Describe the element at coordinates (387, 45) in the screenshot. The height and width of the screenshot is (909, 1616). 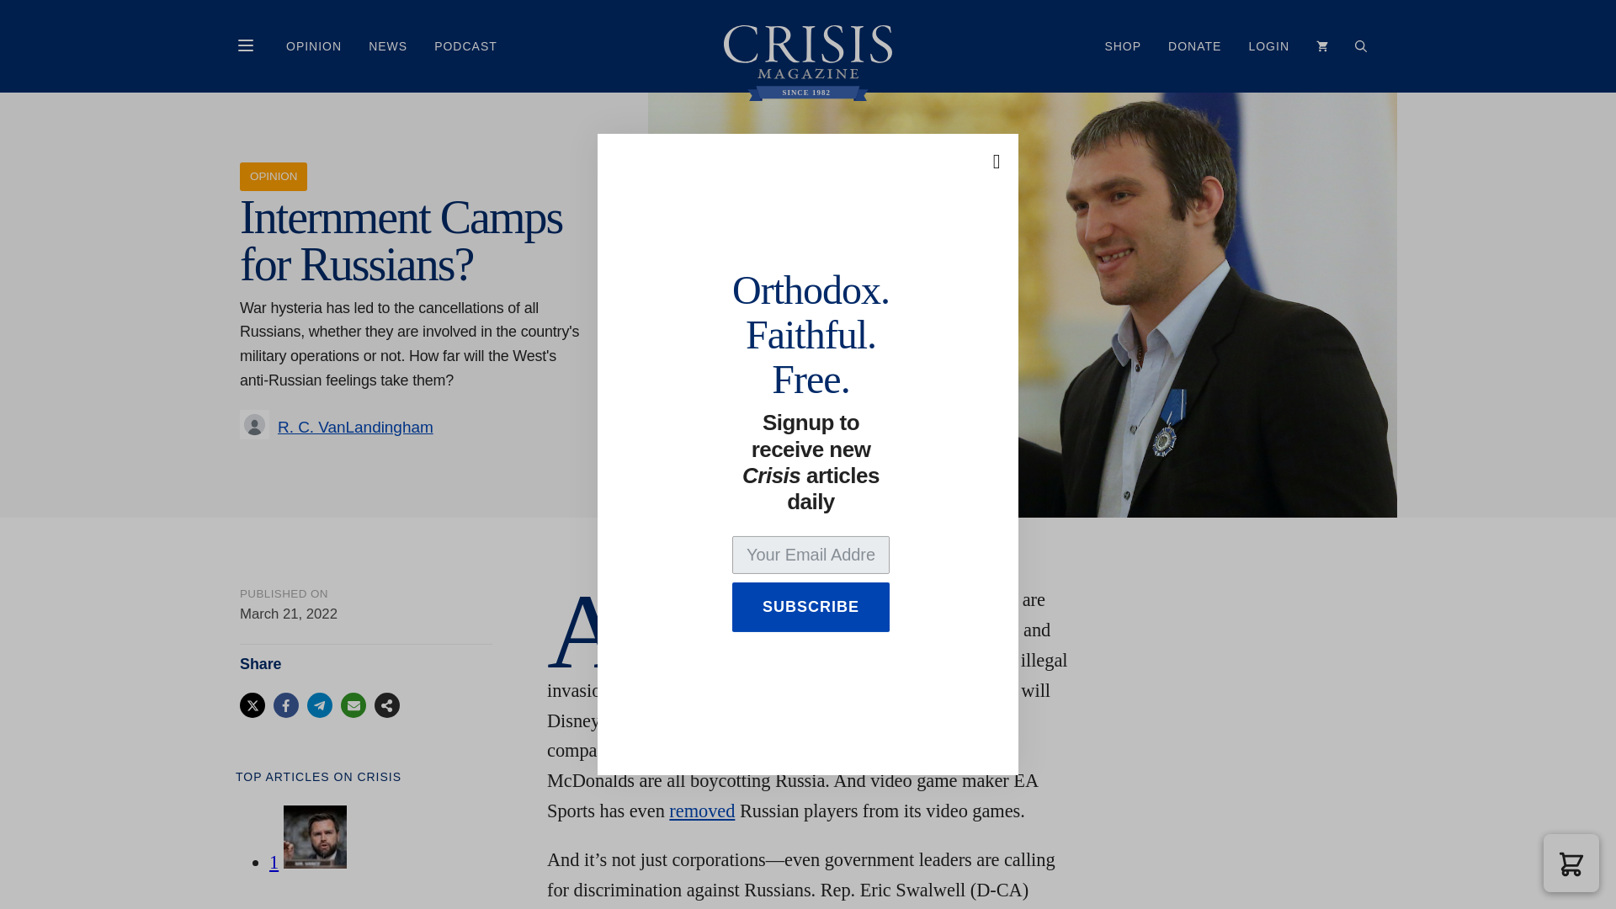
I see `NEWS` at that location.